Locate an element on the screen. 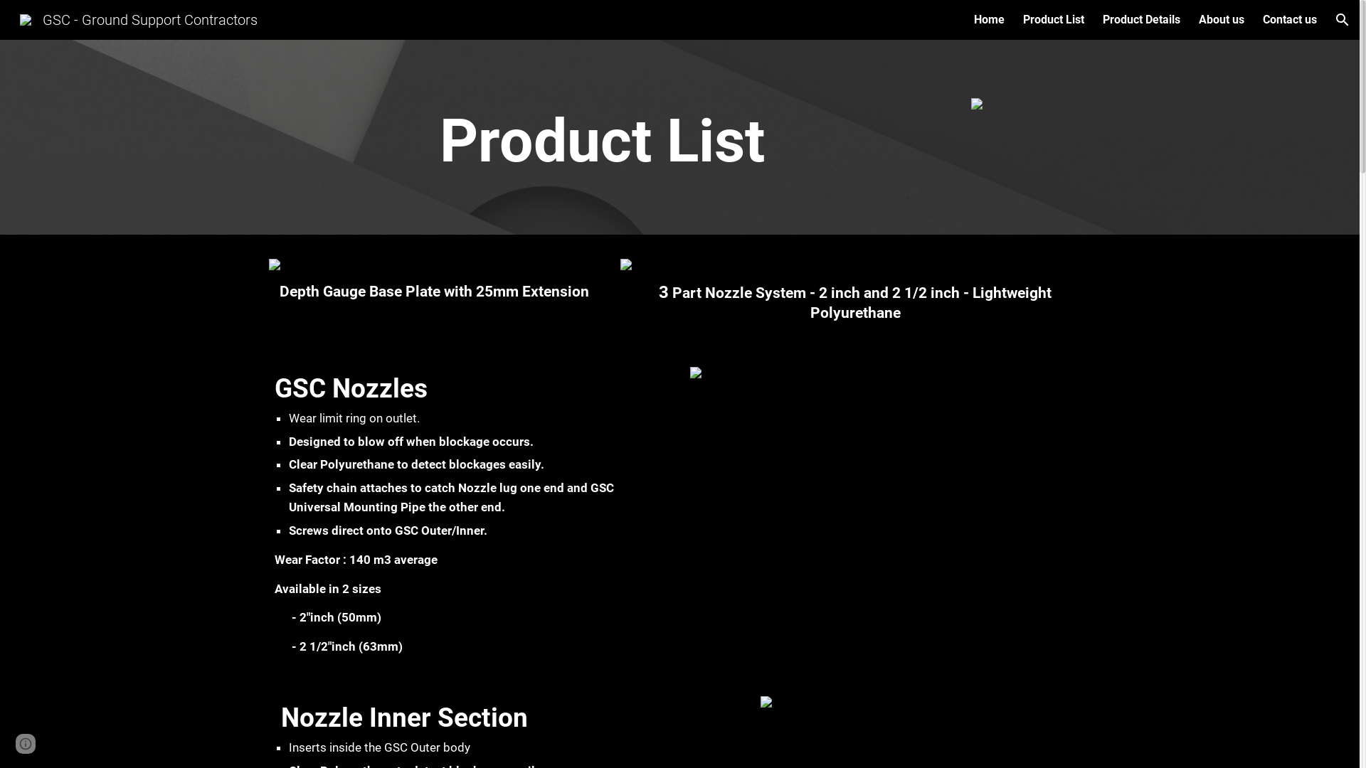 Image resolution: width=1366 pixels, height=768 pixels. Home is located at coordinates (989, 20).